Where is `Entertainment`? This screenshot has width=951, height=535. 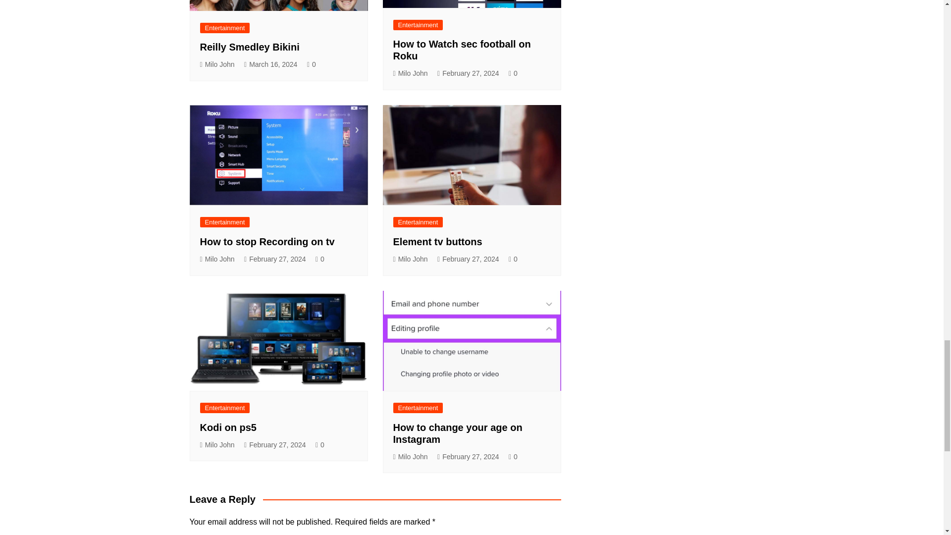 Entertainment is located at coordinates (225, 222).